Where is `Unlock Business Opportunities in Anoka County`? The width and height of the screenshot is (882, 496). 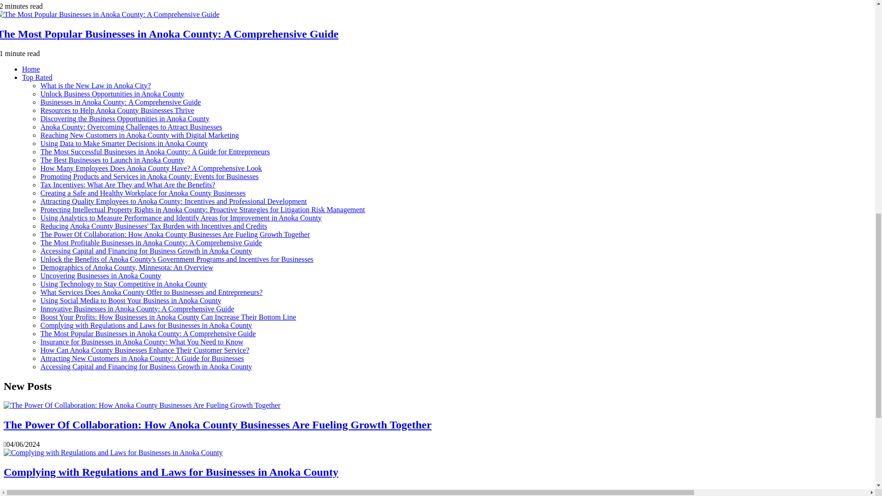 Unlock Business Opportunities in Anoka County is located at coordinates (112, 94).